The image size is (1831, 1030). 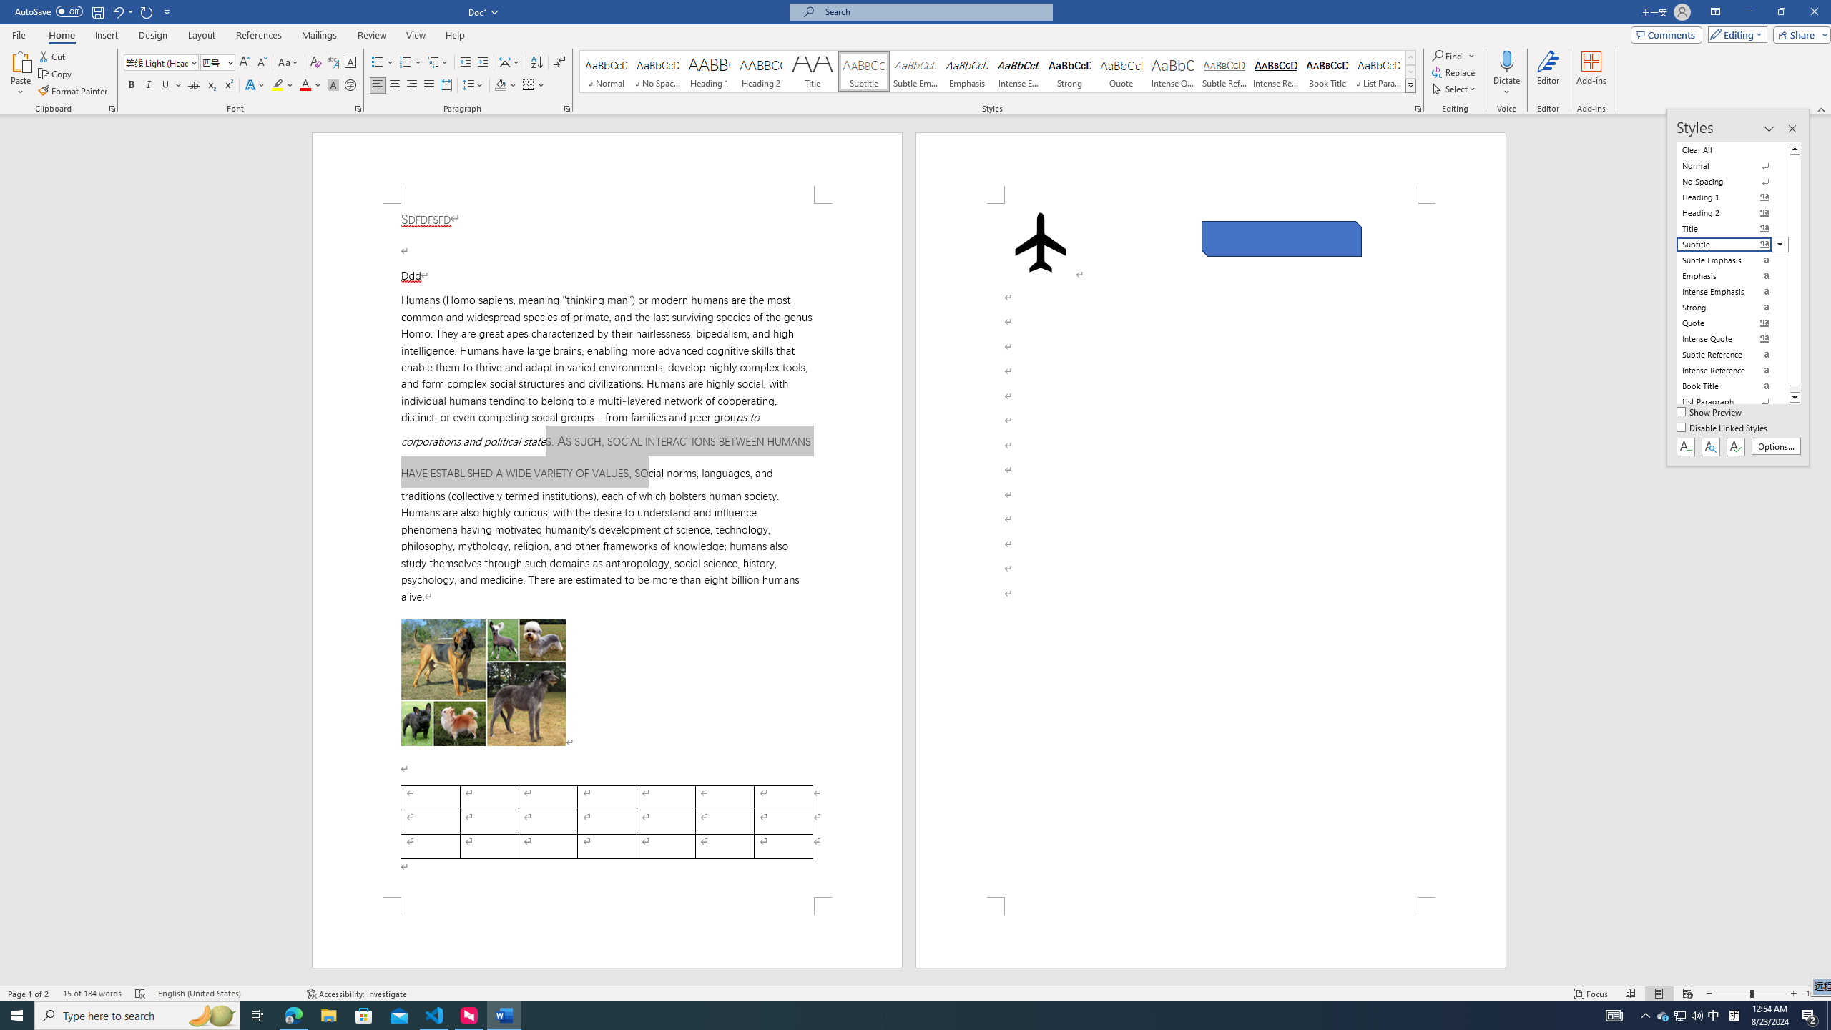 I want to click on Disable Linked Styles, so click(x=1724, y=429).